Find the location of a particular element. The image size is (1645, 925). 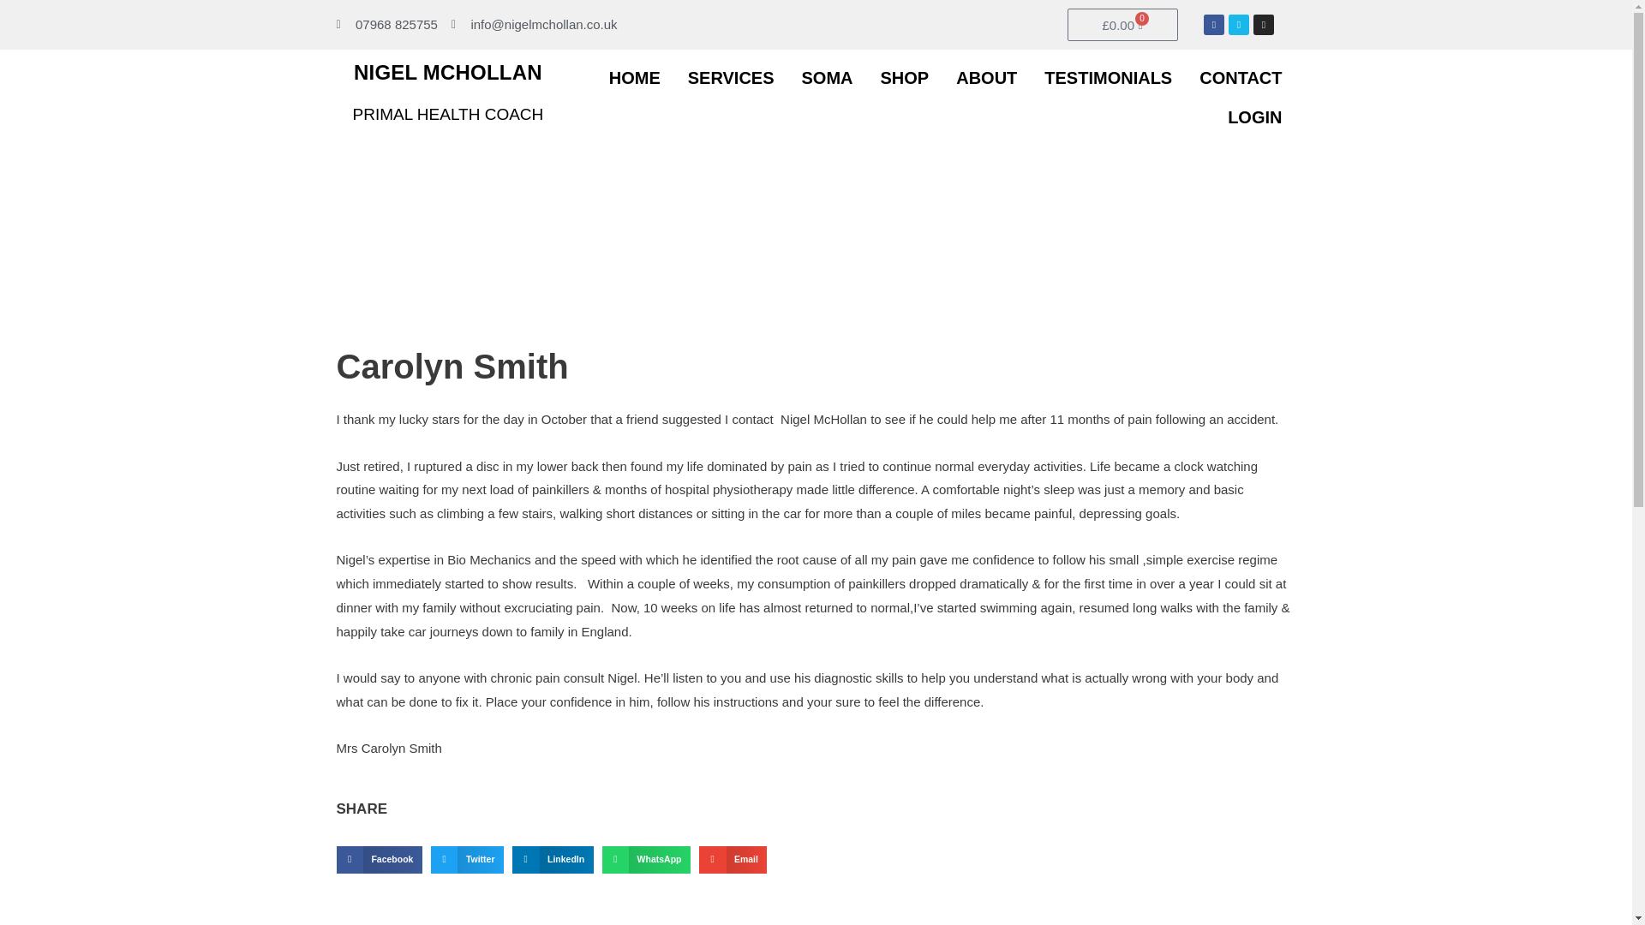

LOGIN is located at coordinates (1254, 116).